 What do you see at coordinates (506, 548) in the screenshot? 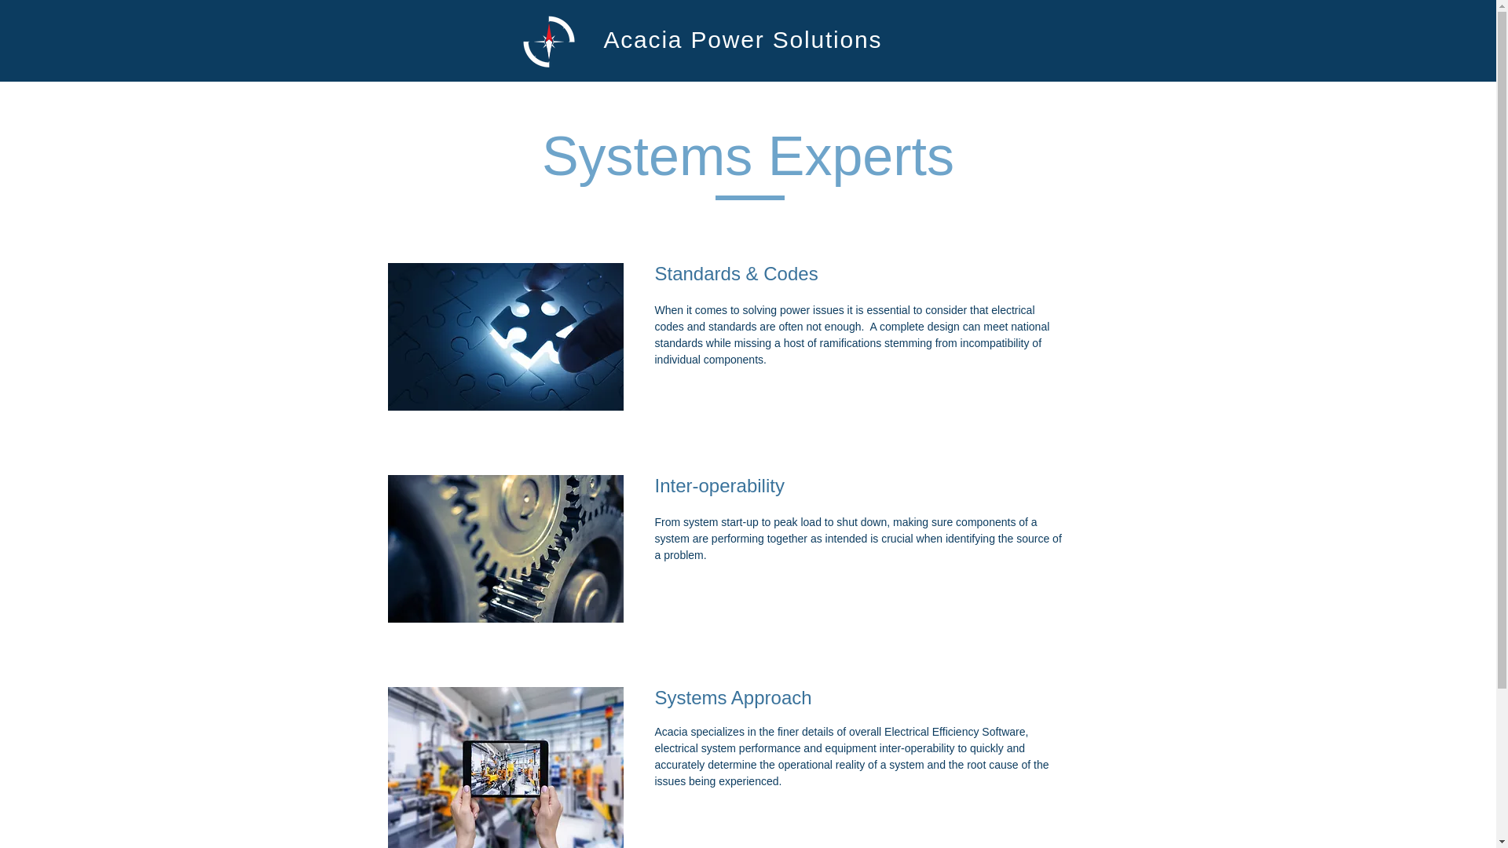
I see `iStock-544678168.jpg` at bounding box center [506, 548].